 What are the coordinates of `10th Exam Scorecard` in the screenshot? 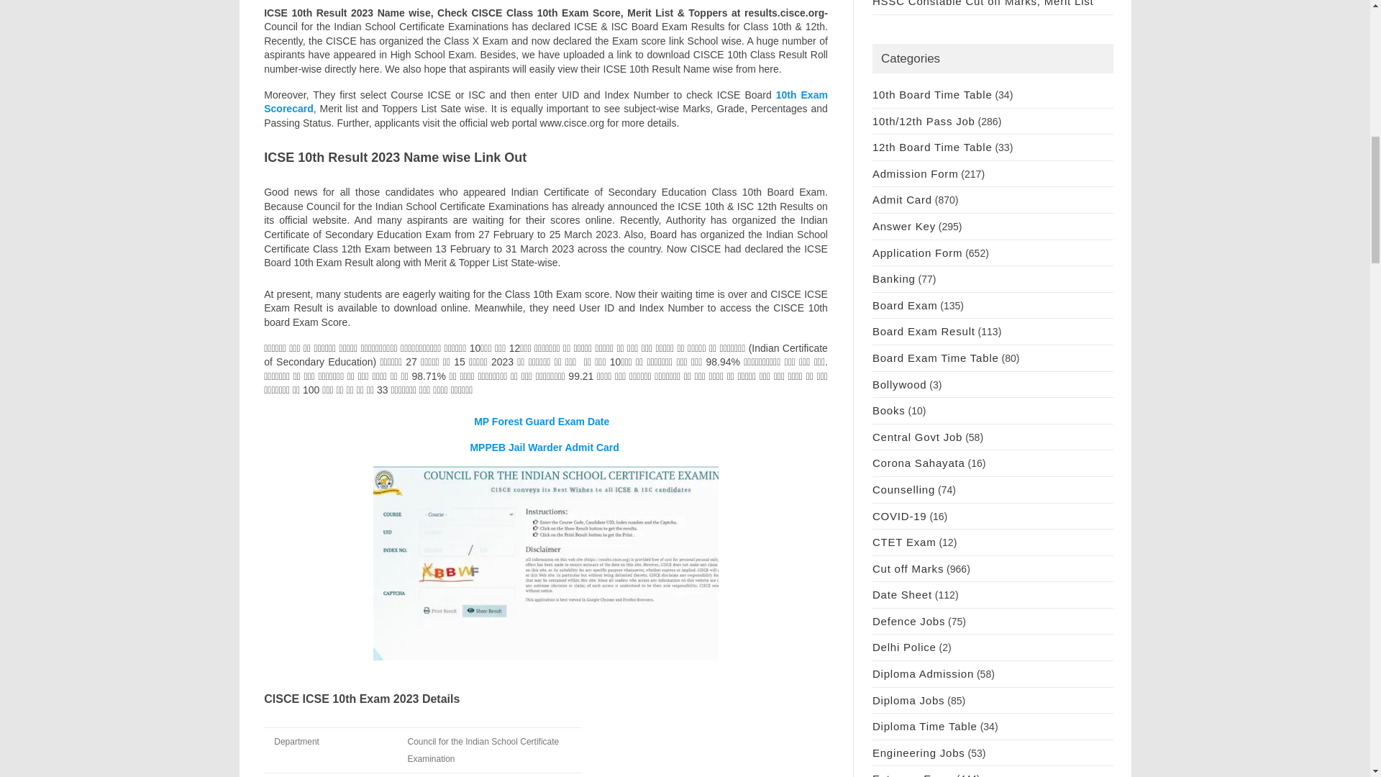 It's located at (545, 102).